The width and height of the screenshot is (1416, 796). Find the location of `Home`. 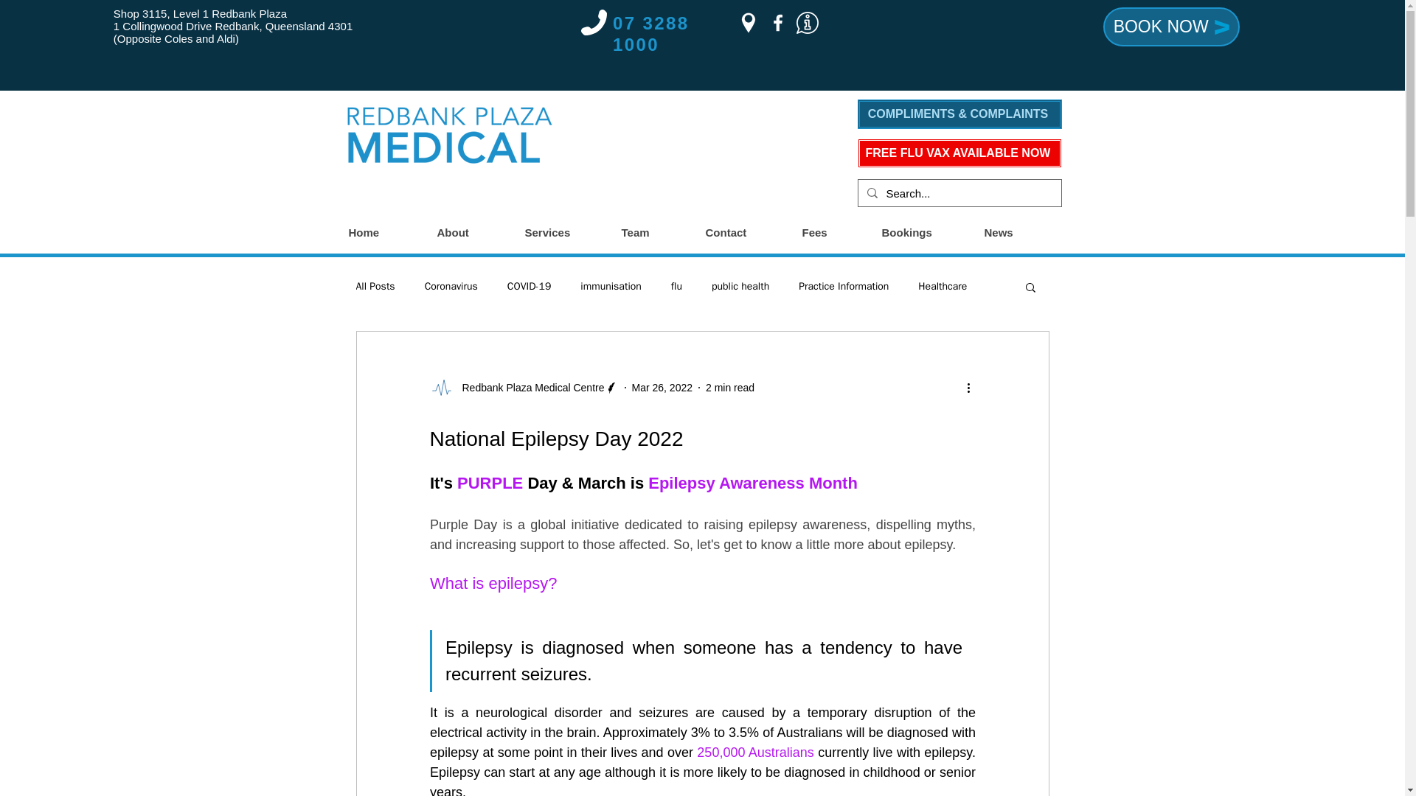

Home is located at coordinates (385, 233).